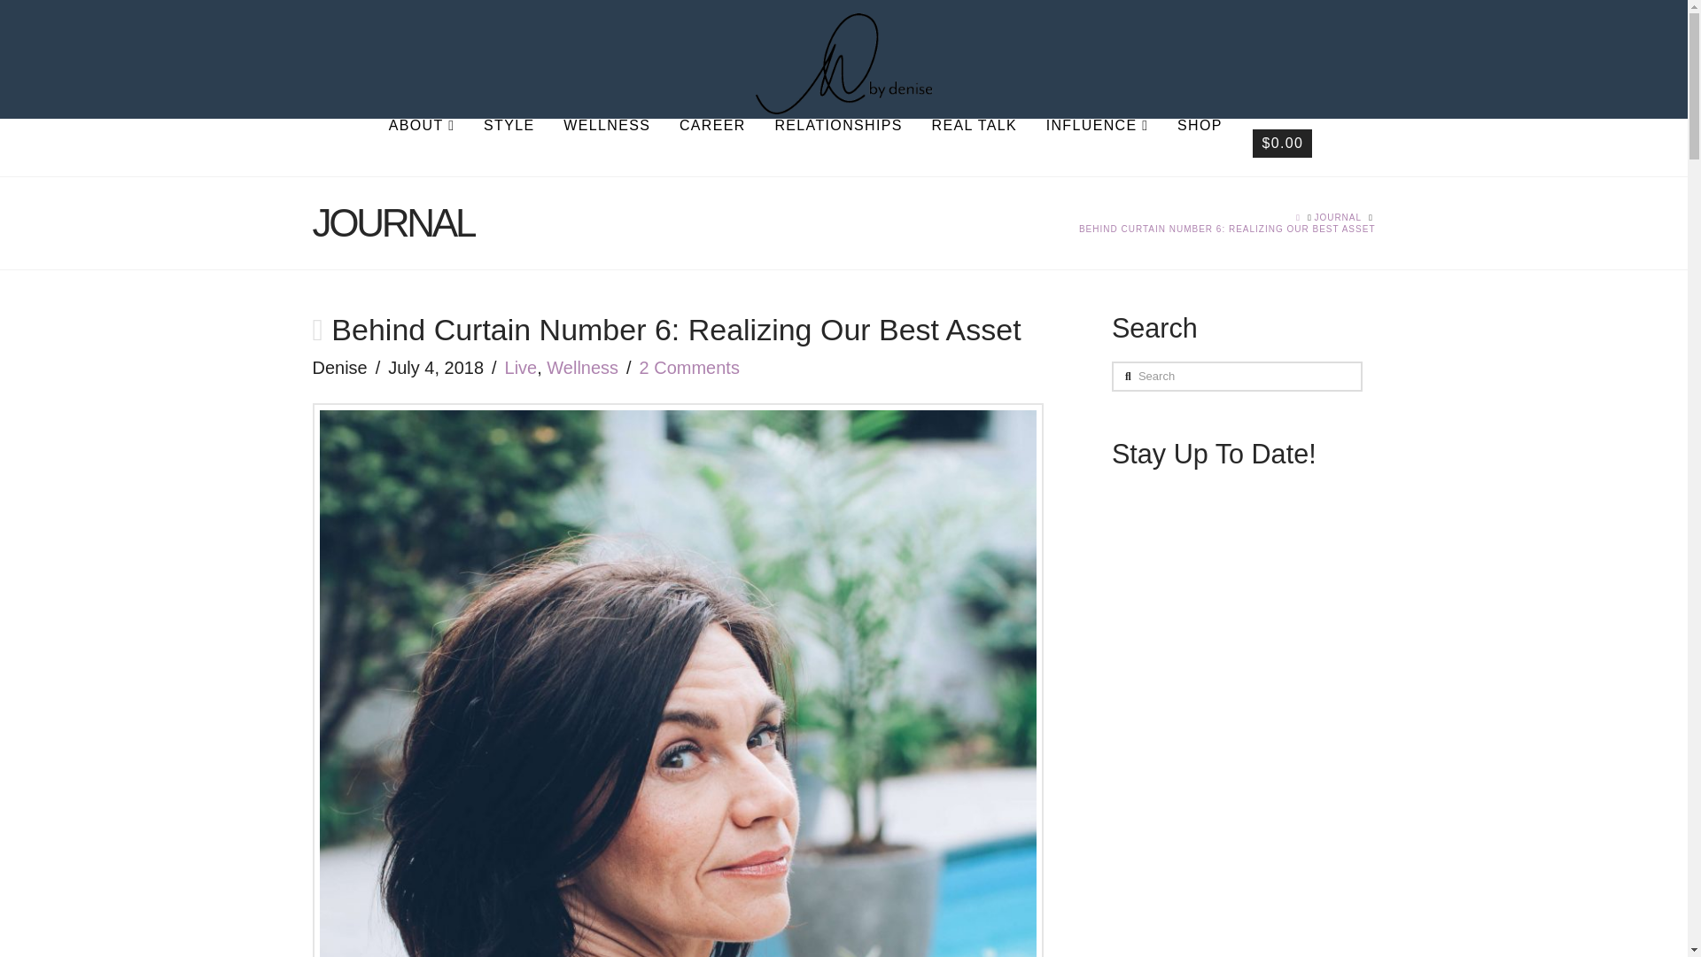 The image size is (1701, 957). I want to click on You Are Here, so click(1227, 229).